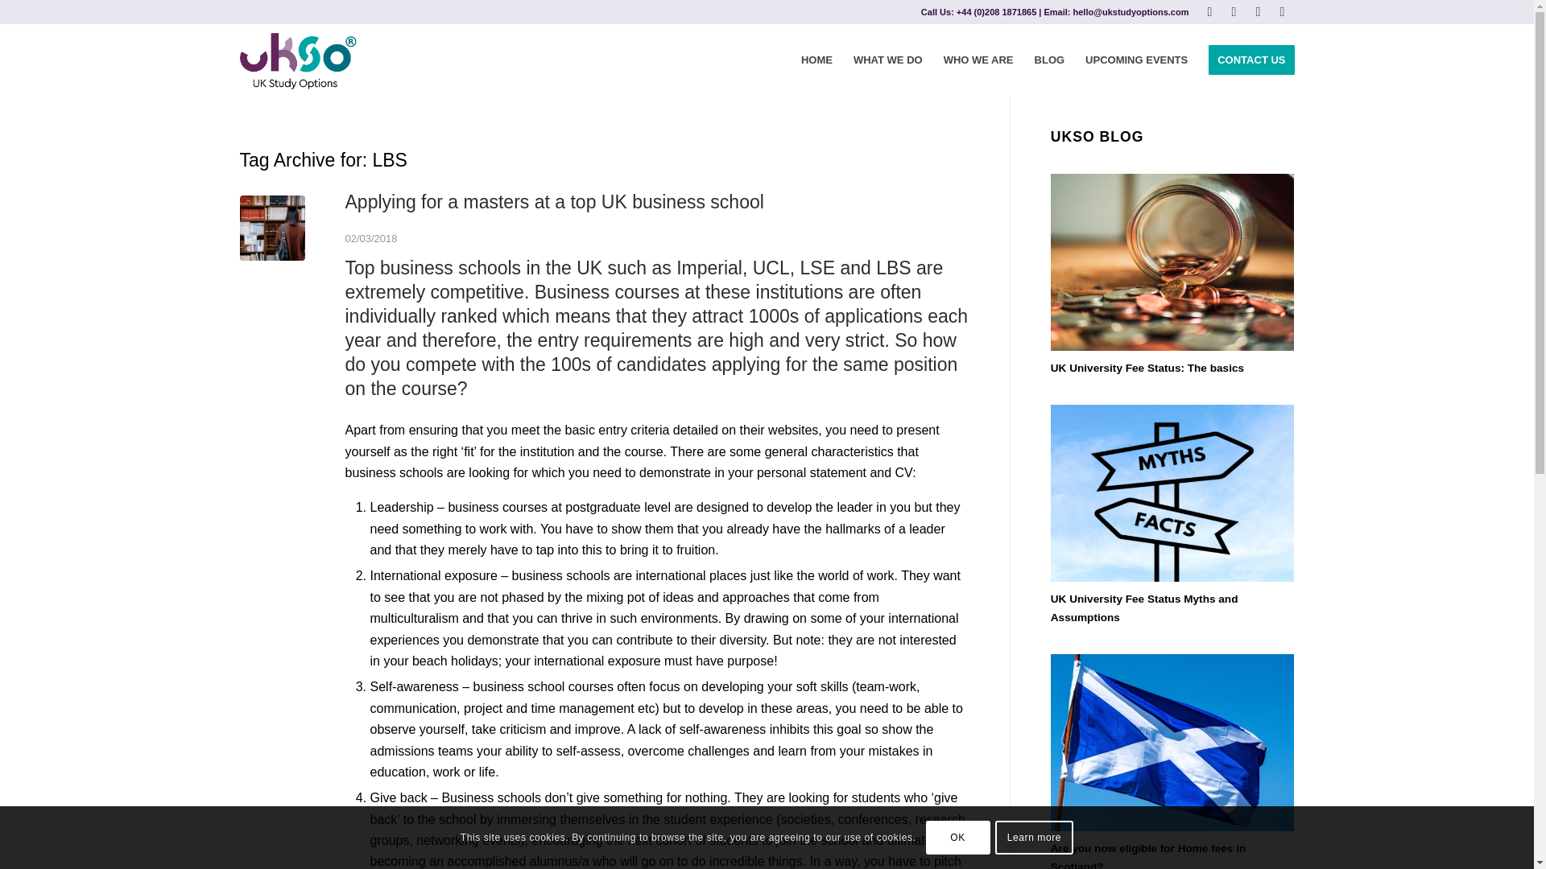  I want to click on UPCOMING EVENTS, so click(1136, 60).